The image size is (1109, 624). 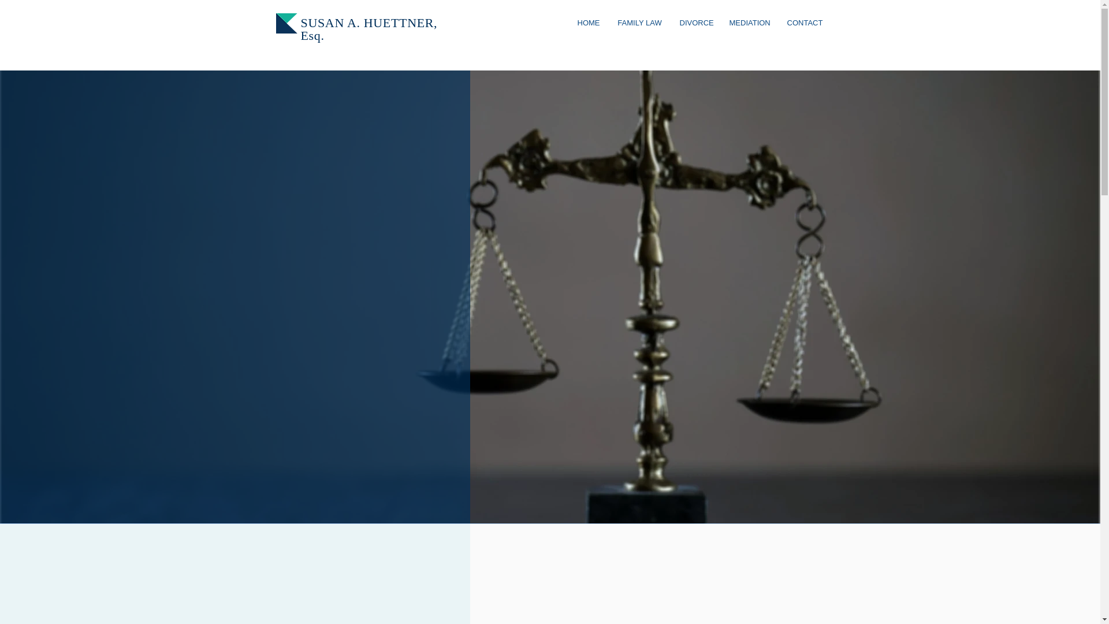 What do you see at coordinates (588, 23) in the screenshot?
I see `HOME` at bounding box center [588, 23].